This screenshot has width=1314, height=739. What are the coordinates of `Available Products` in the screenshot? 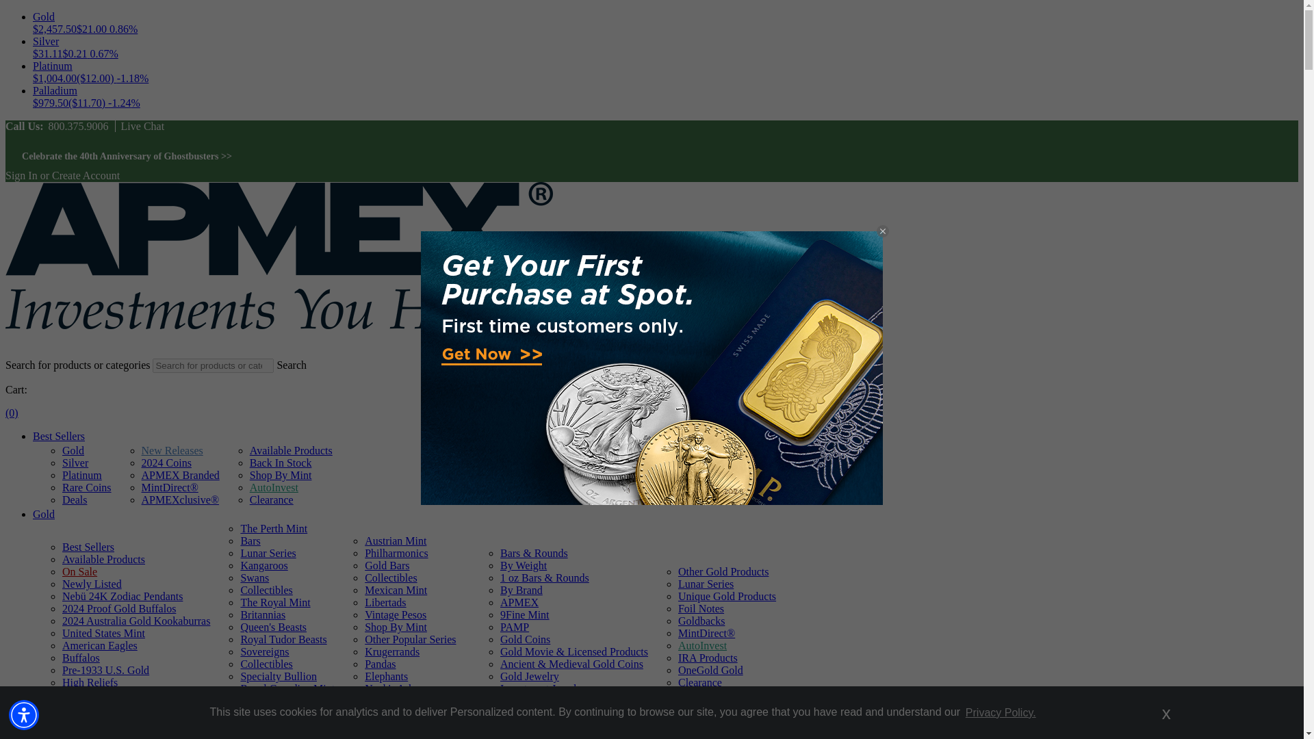 It's located at (290, 450).